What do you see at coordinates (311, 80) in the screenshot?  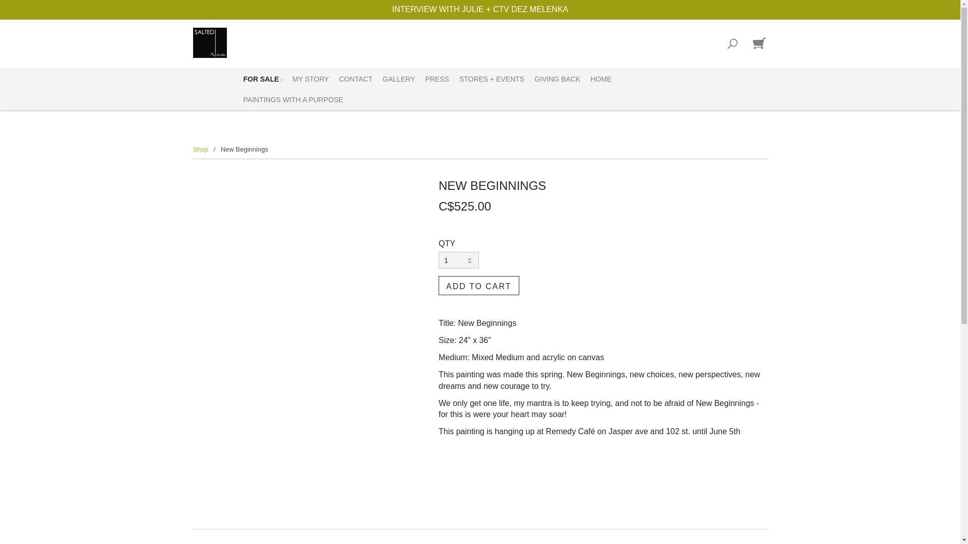 I see `MY STORY` at bounding box center [311, 80].